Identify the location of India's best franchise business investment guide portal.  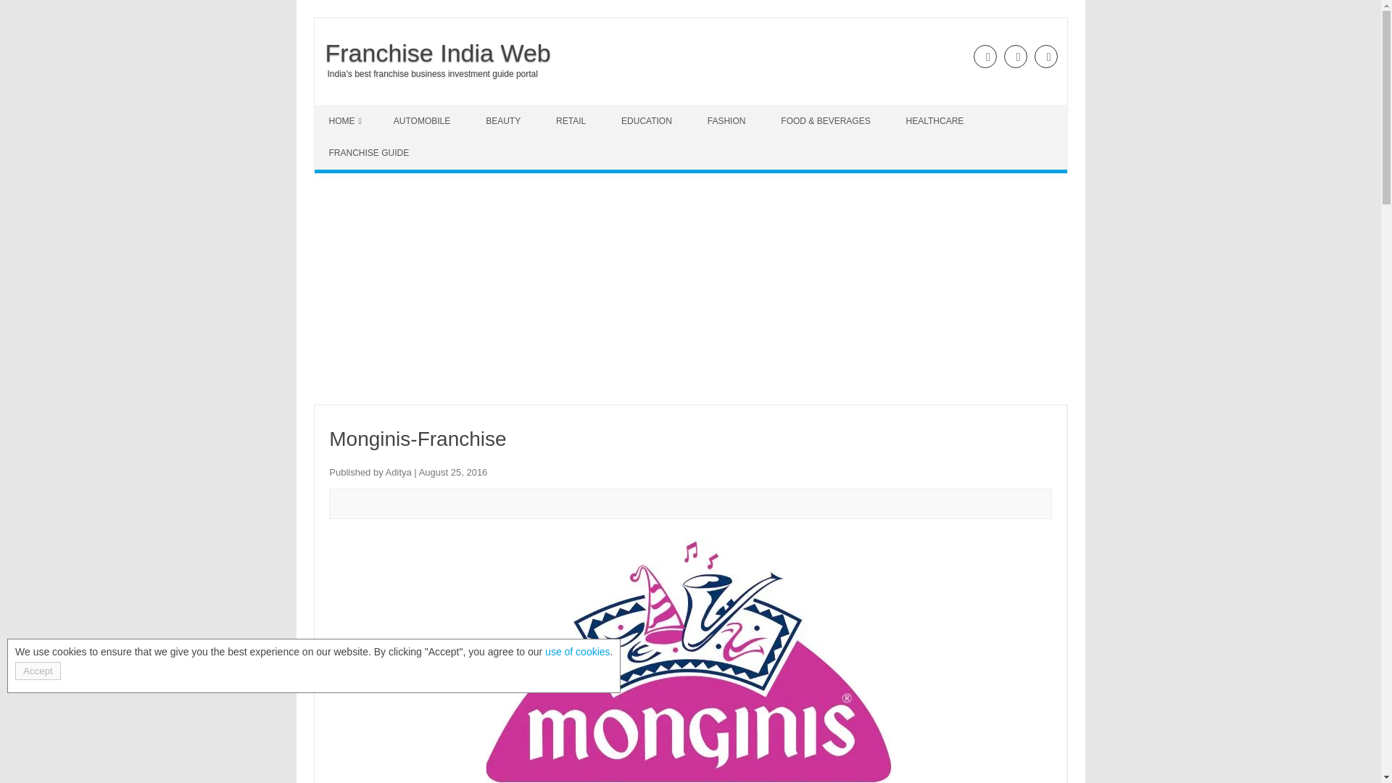
(426, 74).